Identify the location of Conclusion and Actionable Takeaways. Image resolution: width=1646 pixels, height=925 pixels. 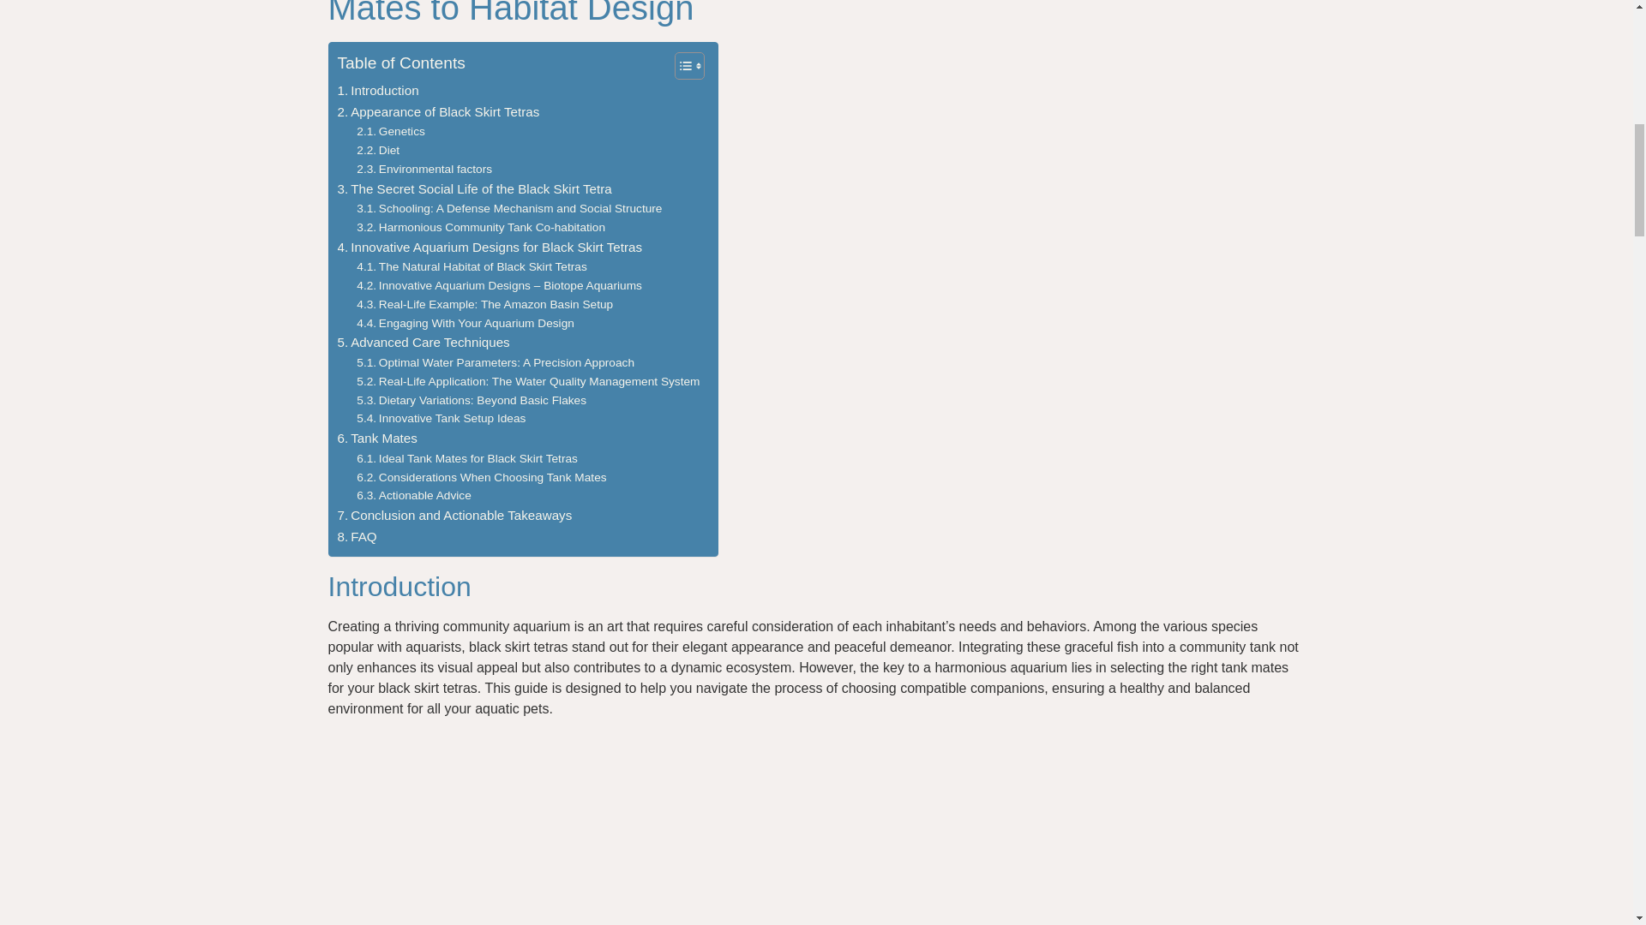
(454, 516).